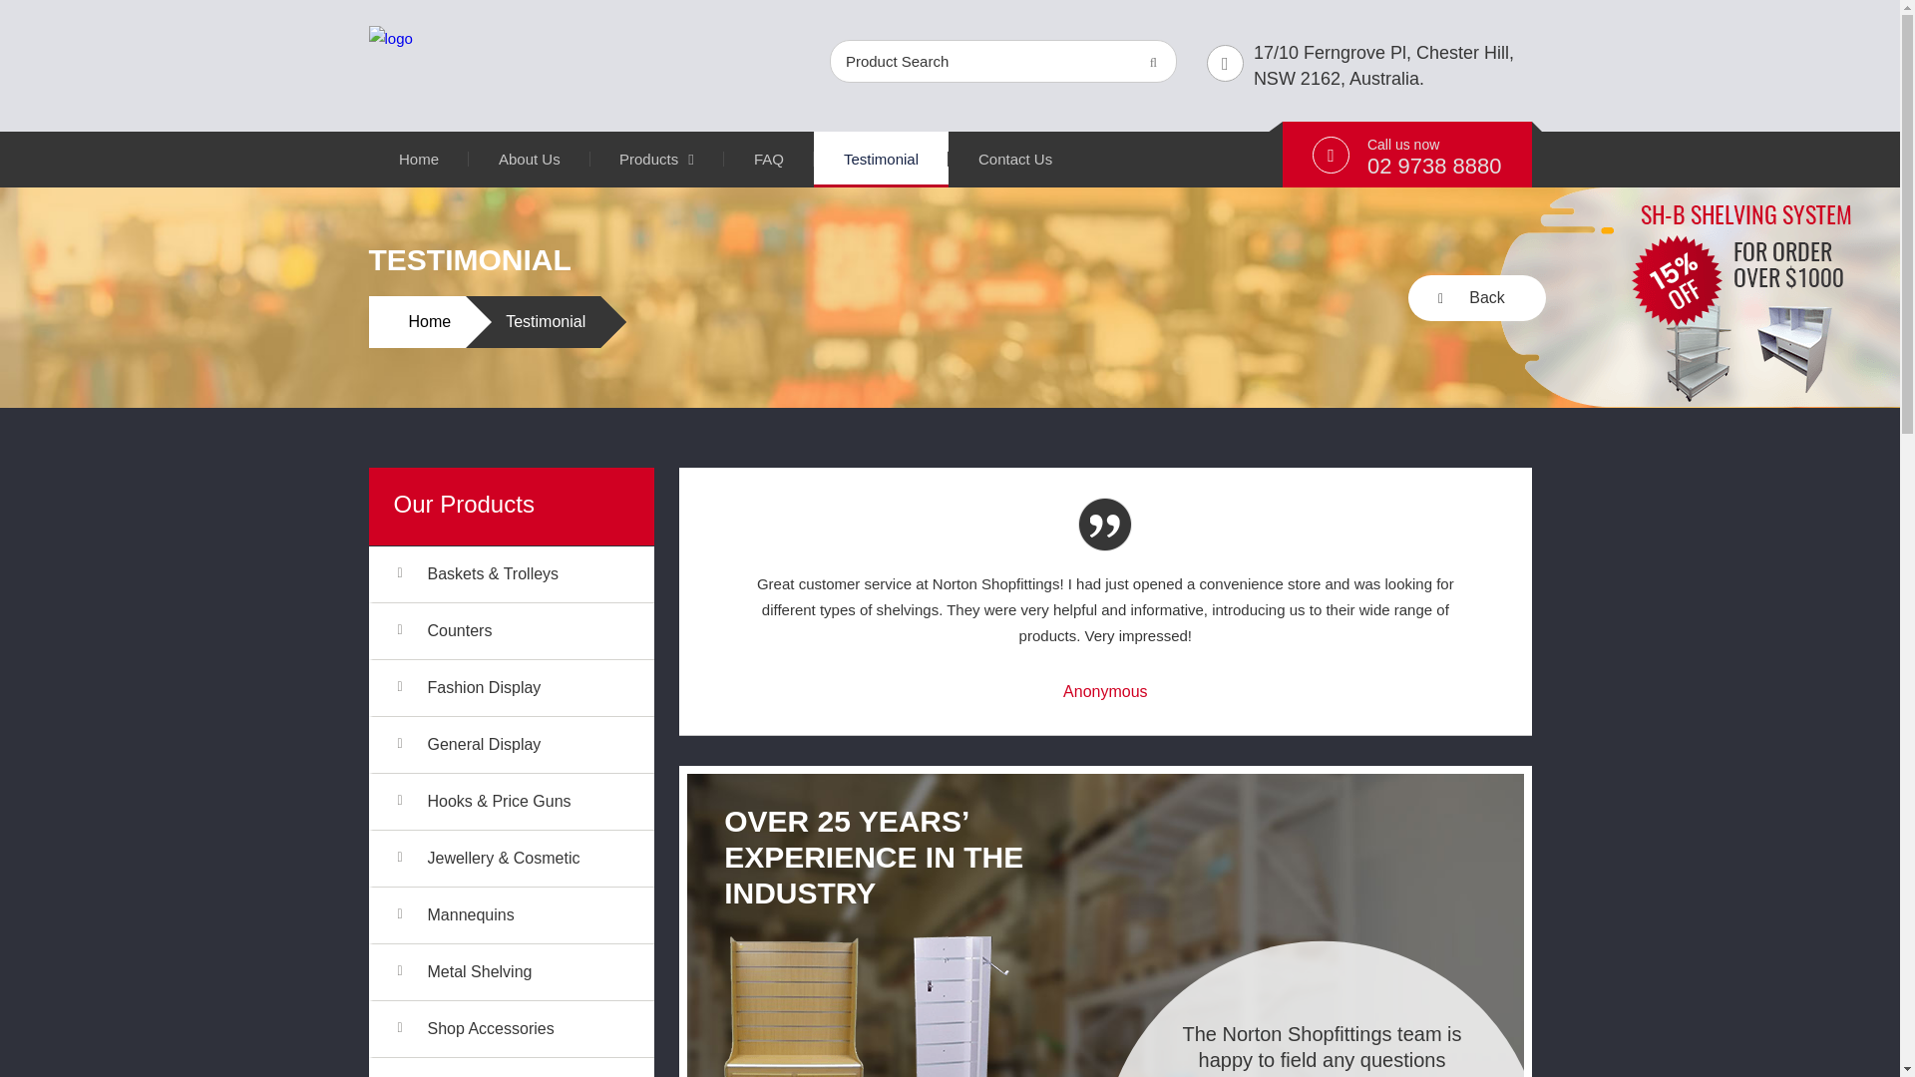 The height and width of the screenshot is (1077, 1915). What do you see at coordinates (1014, 159) in the screenshot?
I see `Contact Us` at bounding box center [1014, 159].